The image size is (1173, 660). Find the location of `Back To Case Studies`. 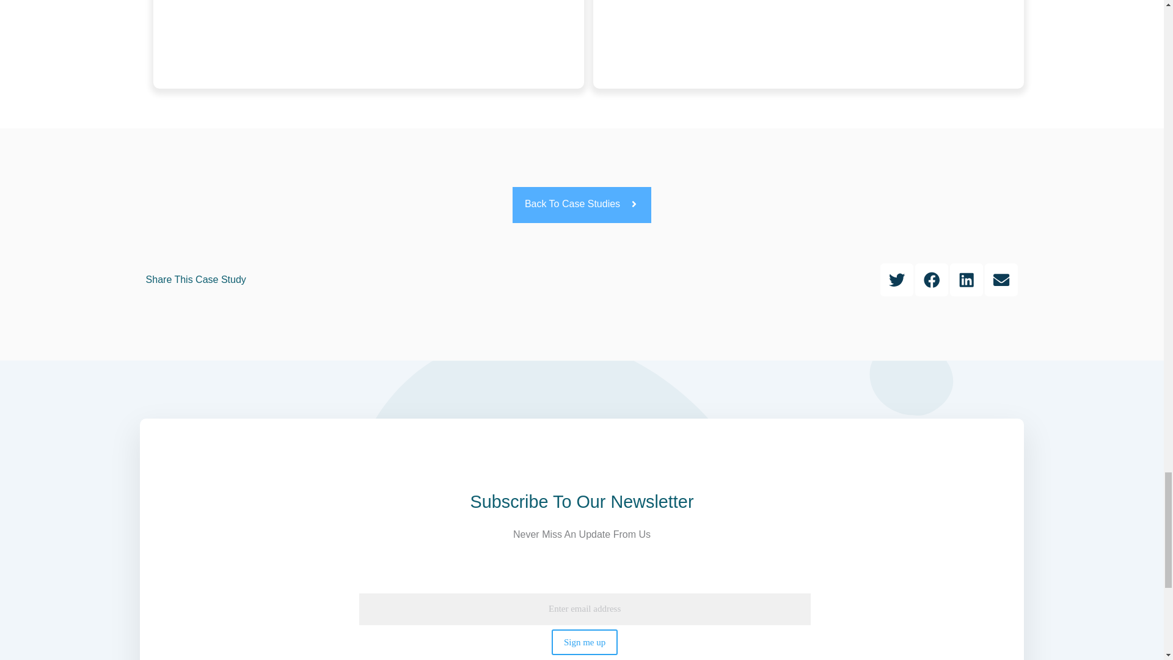

Back To Case Studies is located at coordinates (582, 205).